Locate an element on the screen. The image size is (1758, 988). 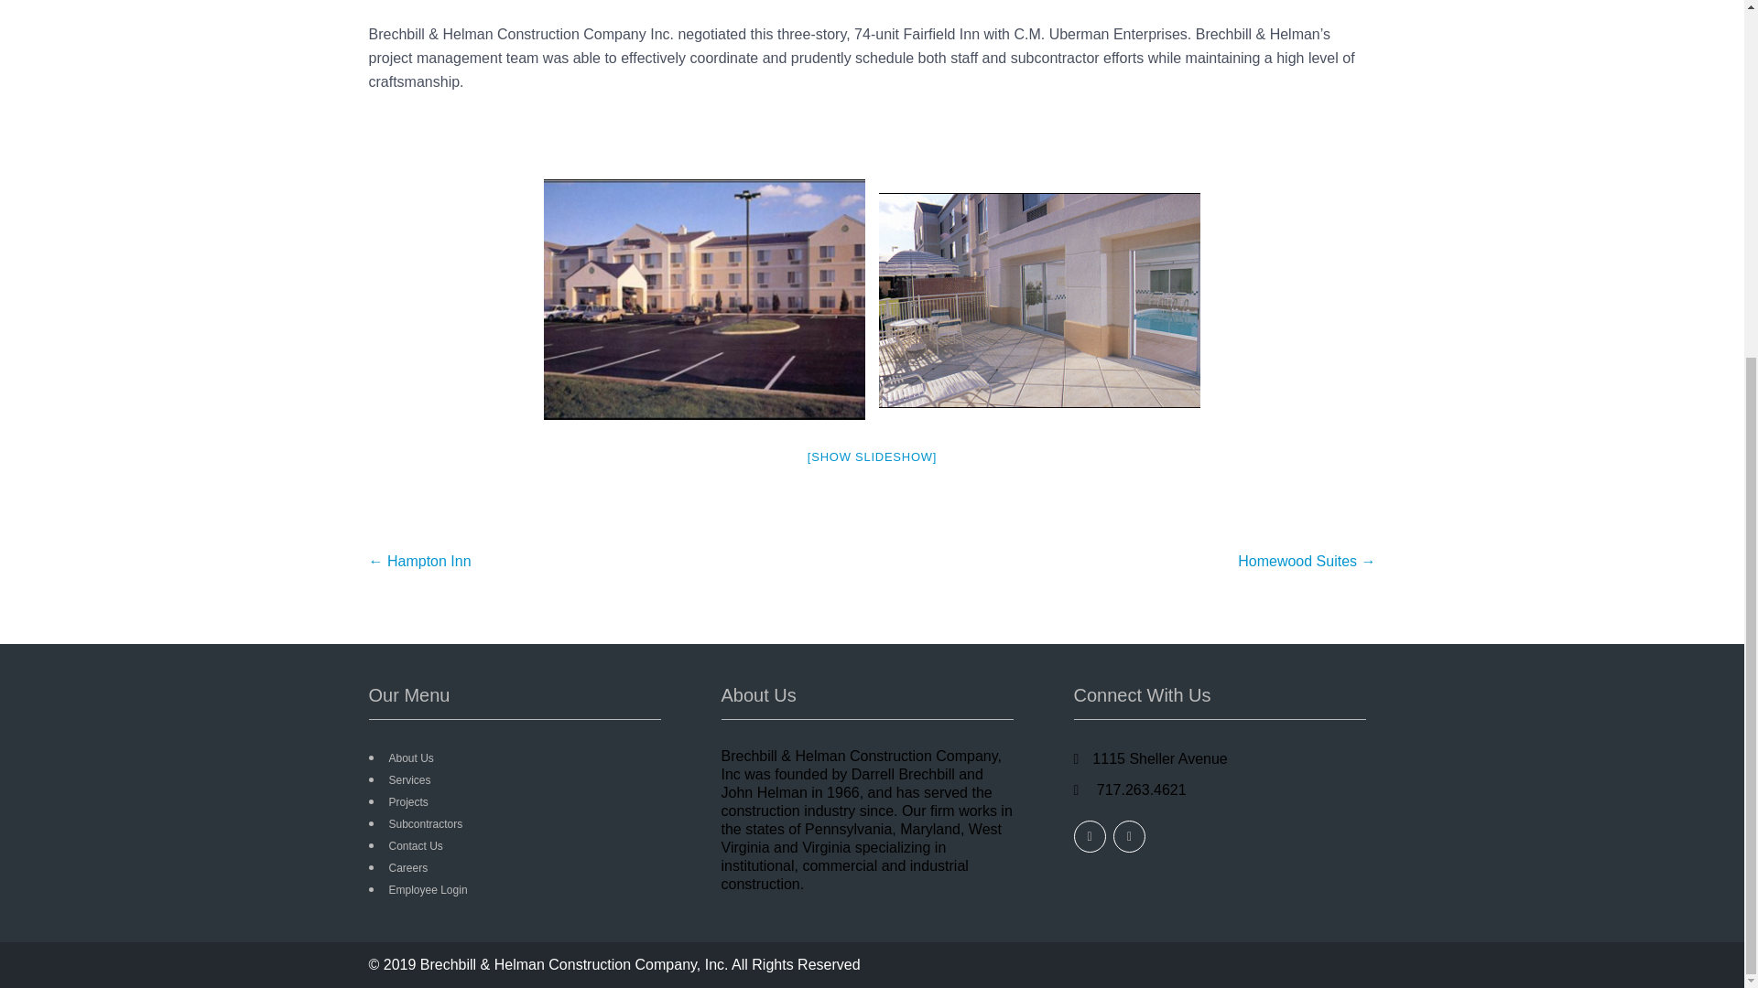
Subcontractors is located at coordinates (425, 824).